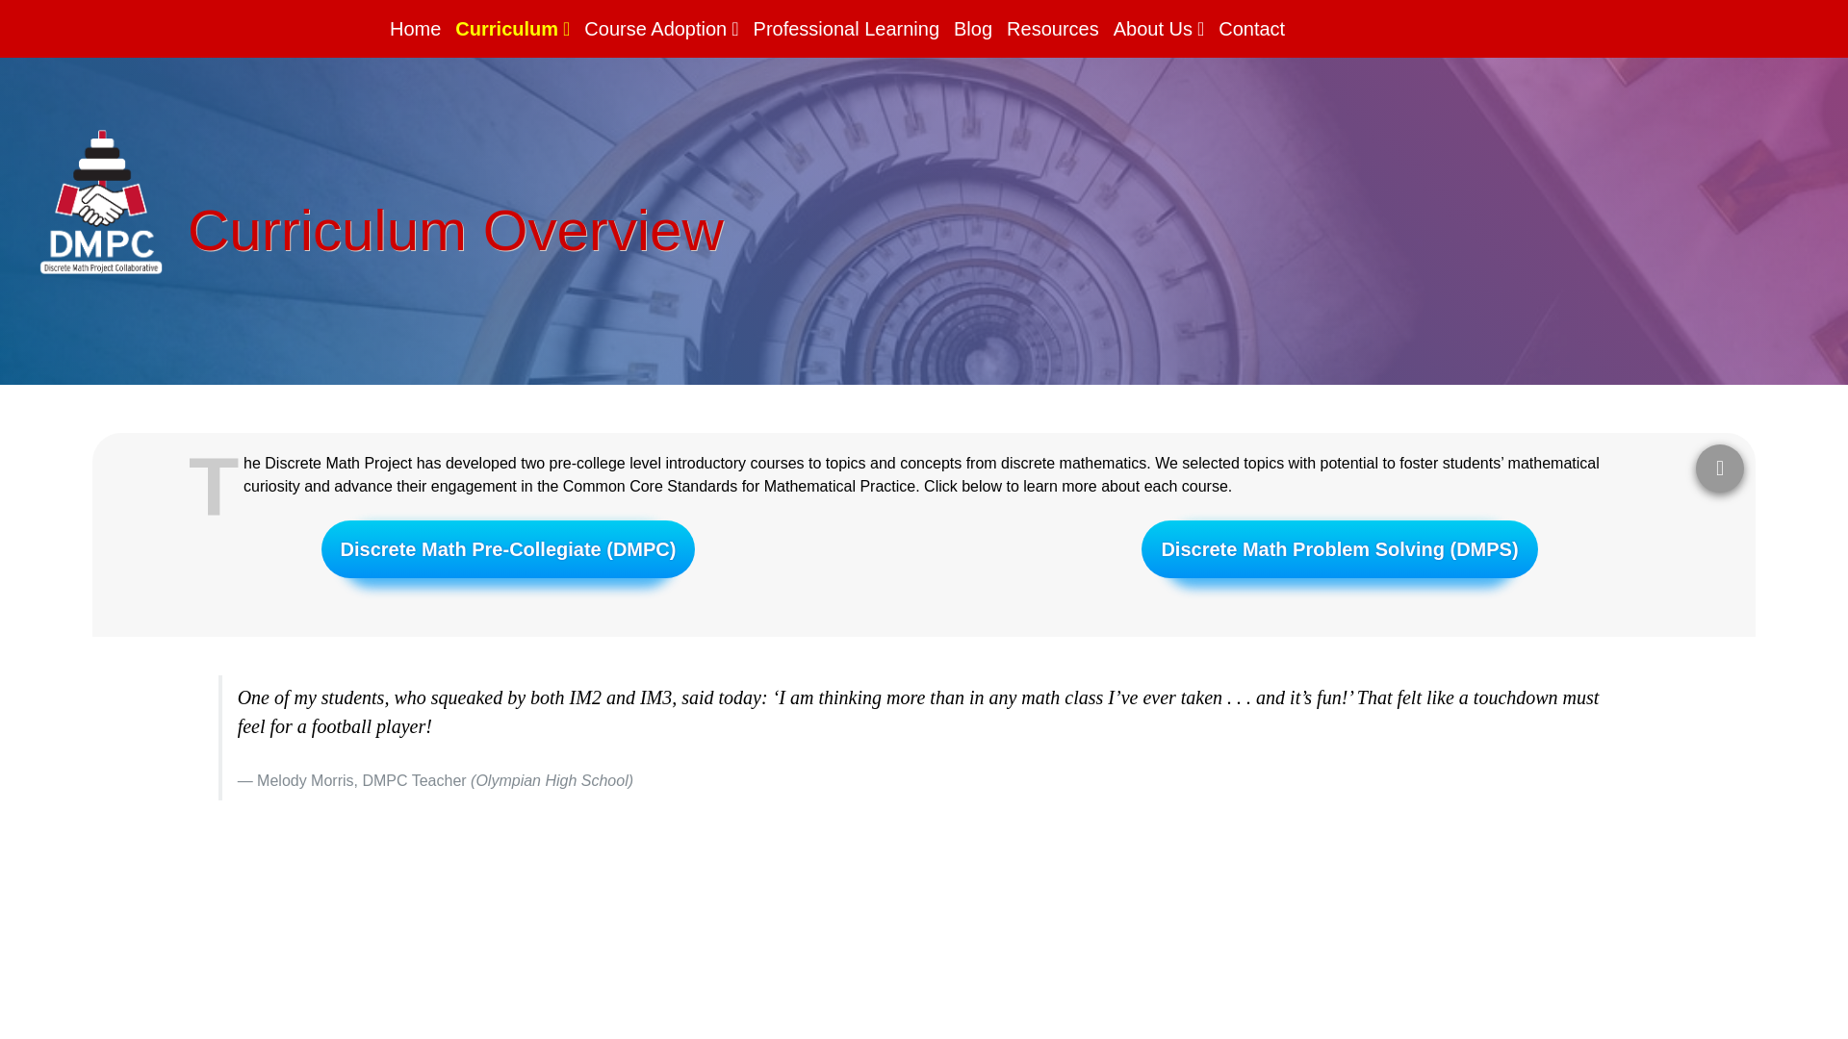 The width and height of the screenshot is (1848, 1039). What do you see at coordinates (1053, 29) in the screenshot?
I see `Resources` at bounding box center [1053, 29].